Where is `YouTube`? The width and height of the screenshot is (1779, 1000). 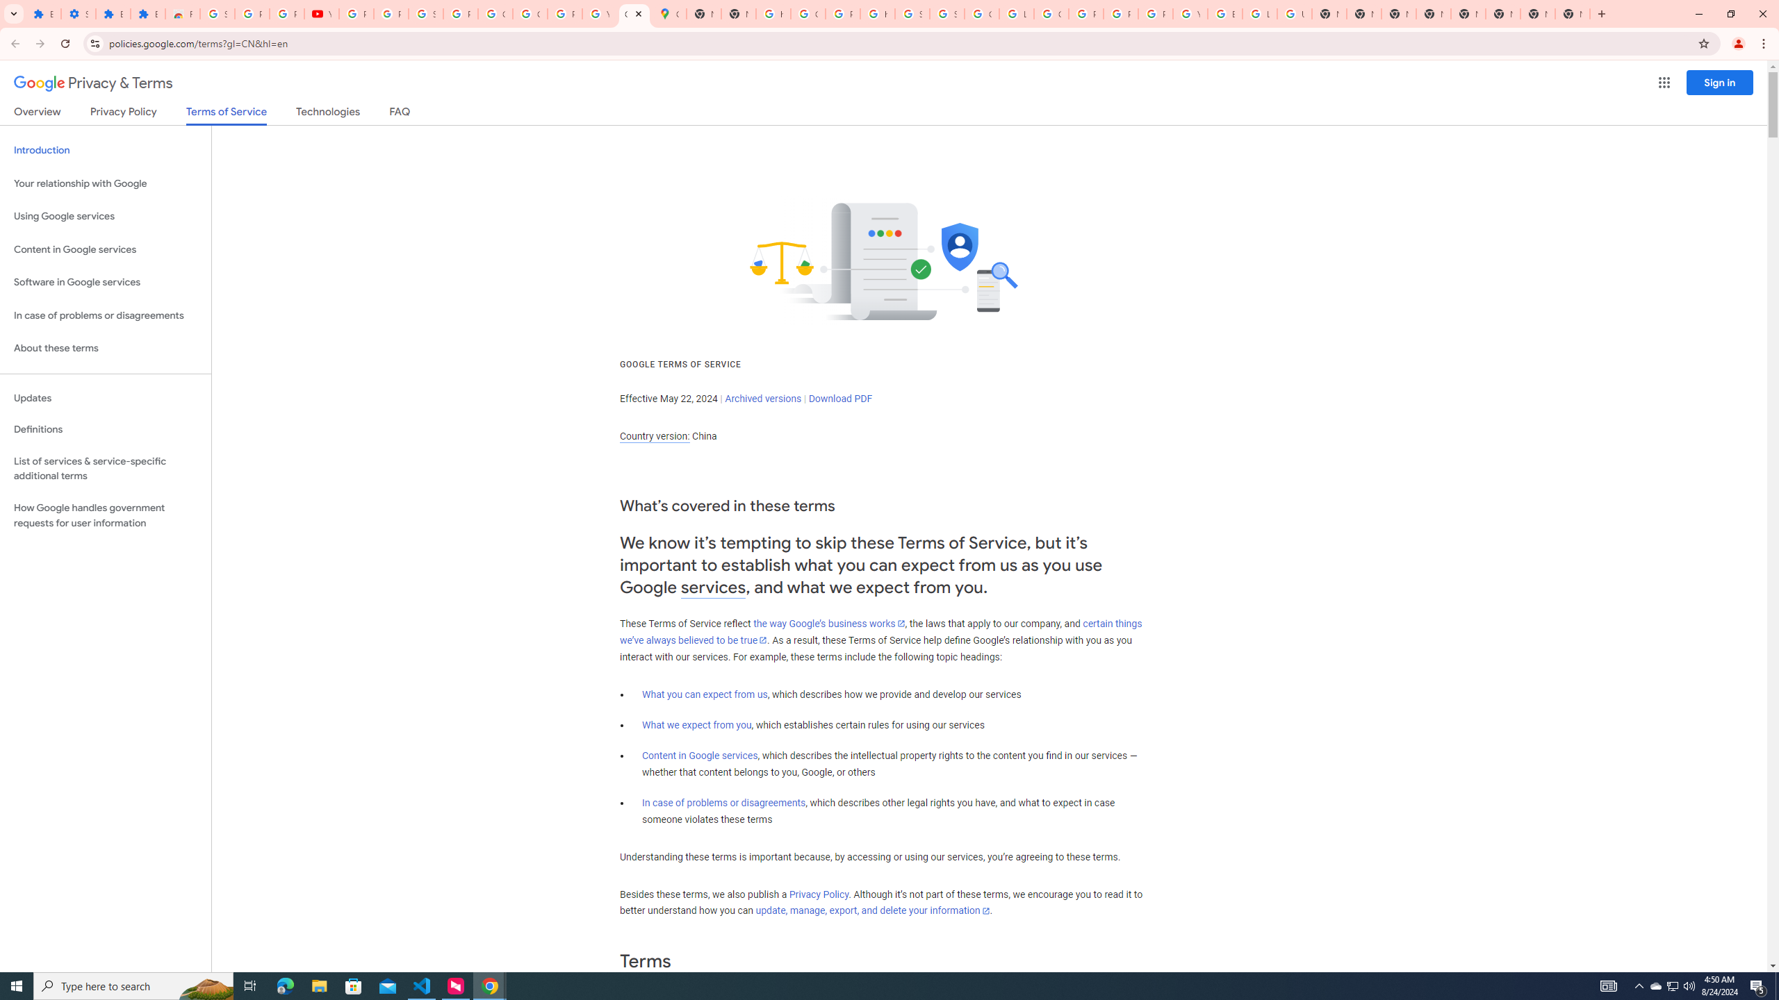
YouTube is located at coordinates (1190, 14).